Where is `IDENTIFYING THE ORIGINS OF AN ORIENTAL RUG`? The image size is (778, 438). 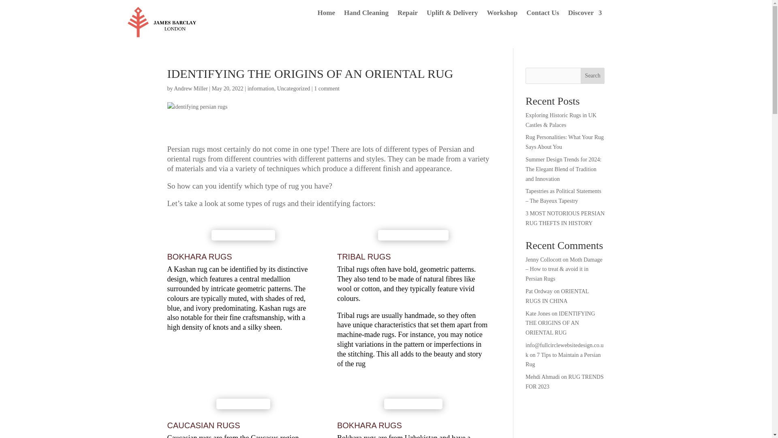 IDENTIFYING THE ORIGINS OF AN ORIENTAL RUG is located at coordinates (560, 323).